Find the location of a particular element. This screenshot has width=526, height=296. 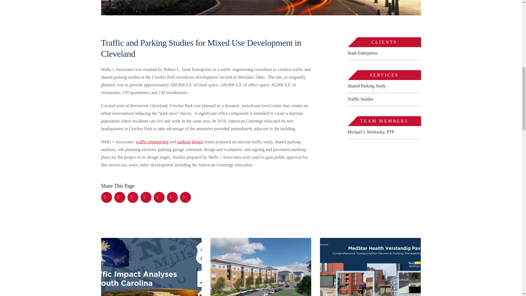

Pinterest is located at coordinates (146, 197).